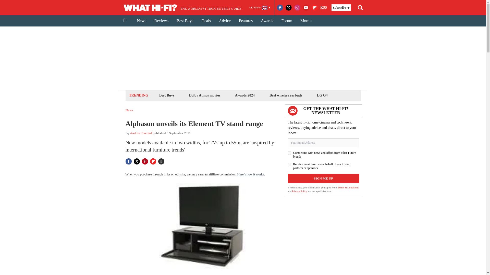 The height and width of the screenshot is (275, 490). I want to click on LG G4, so click(322, 95).